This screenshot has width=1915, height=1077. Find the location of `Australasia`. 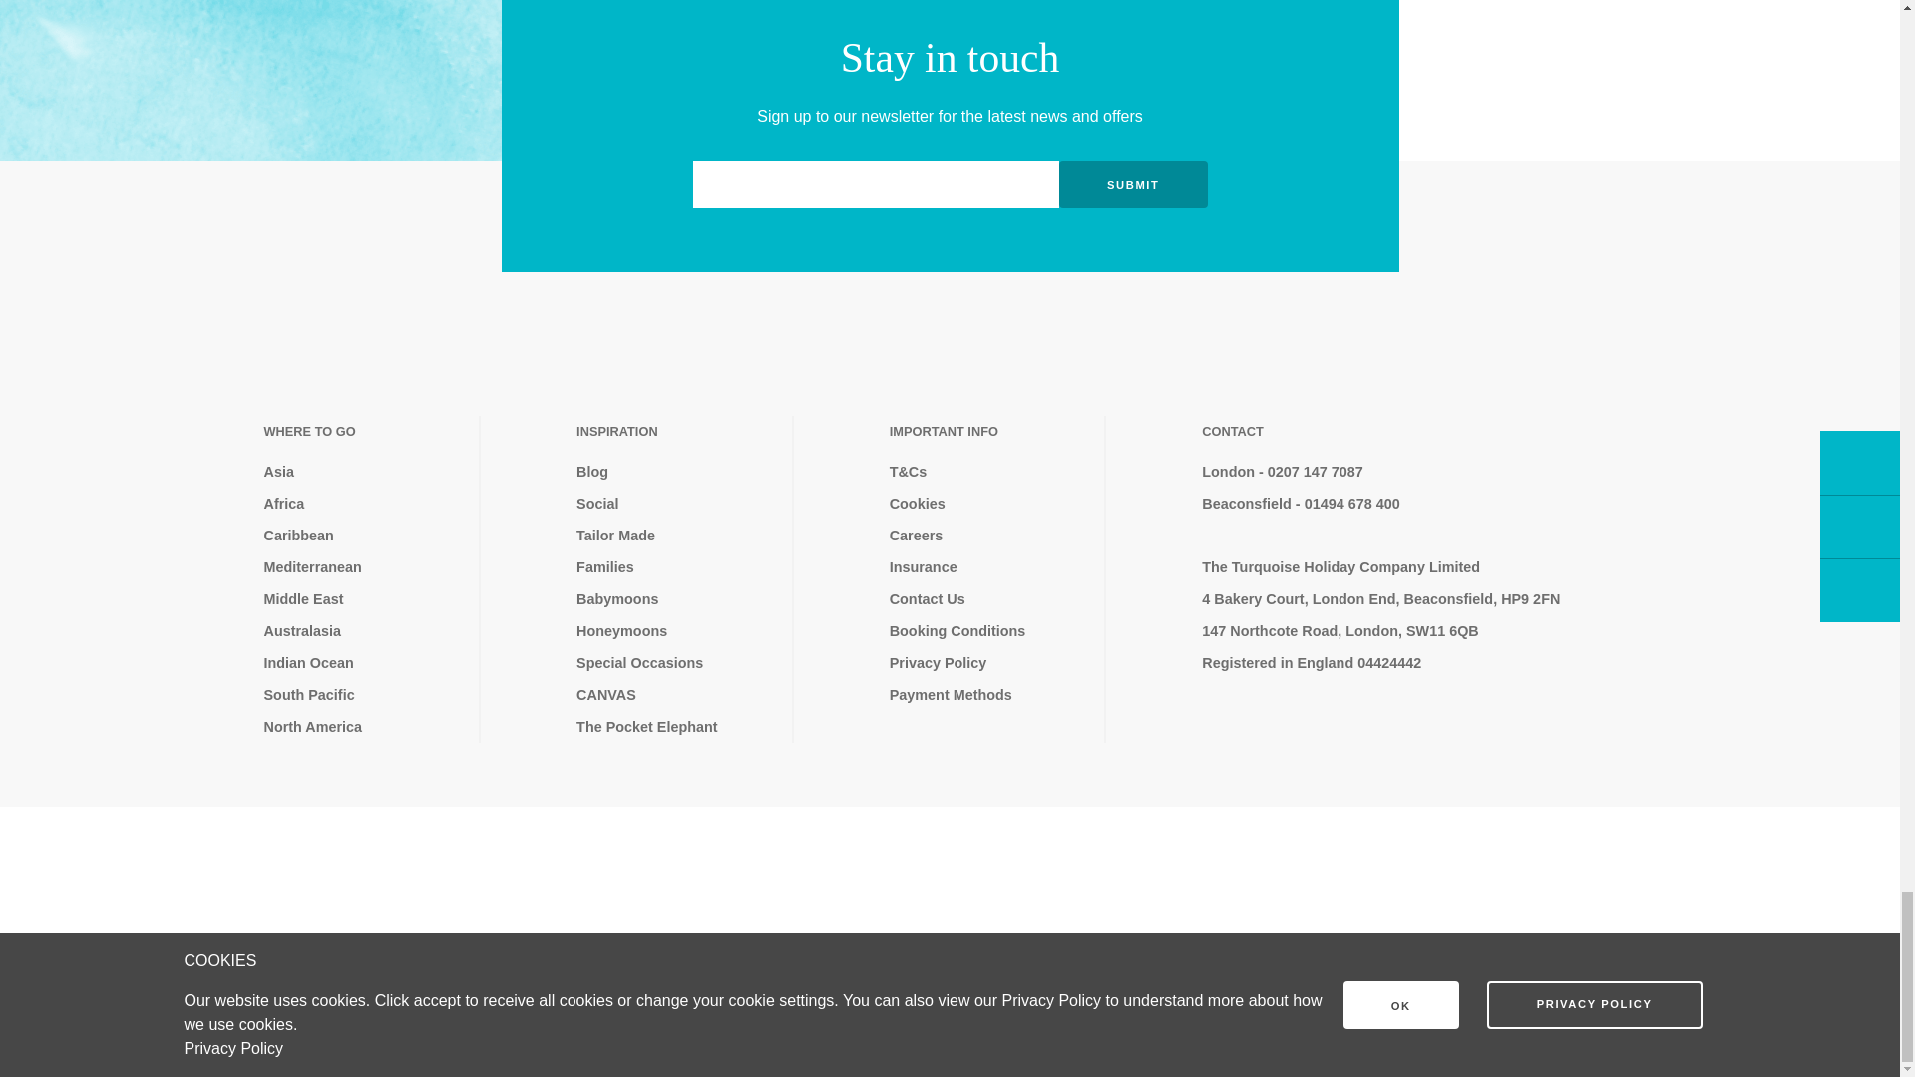

Australasia is located at coordinates (363, 630).